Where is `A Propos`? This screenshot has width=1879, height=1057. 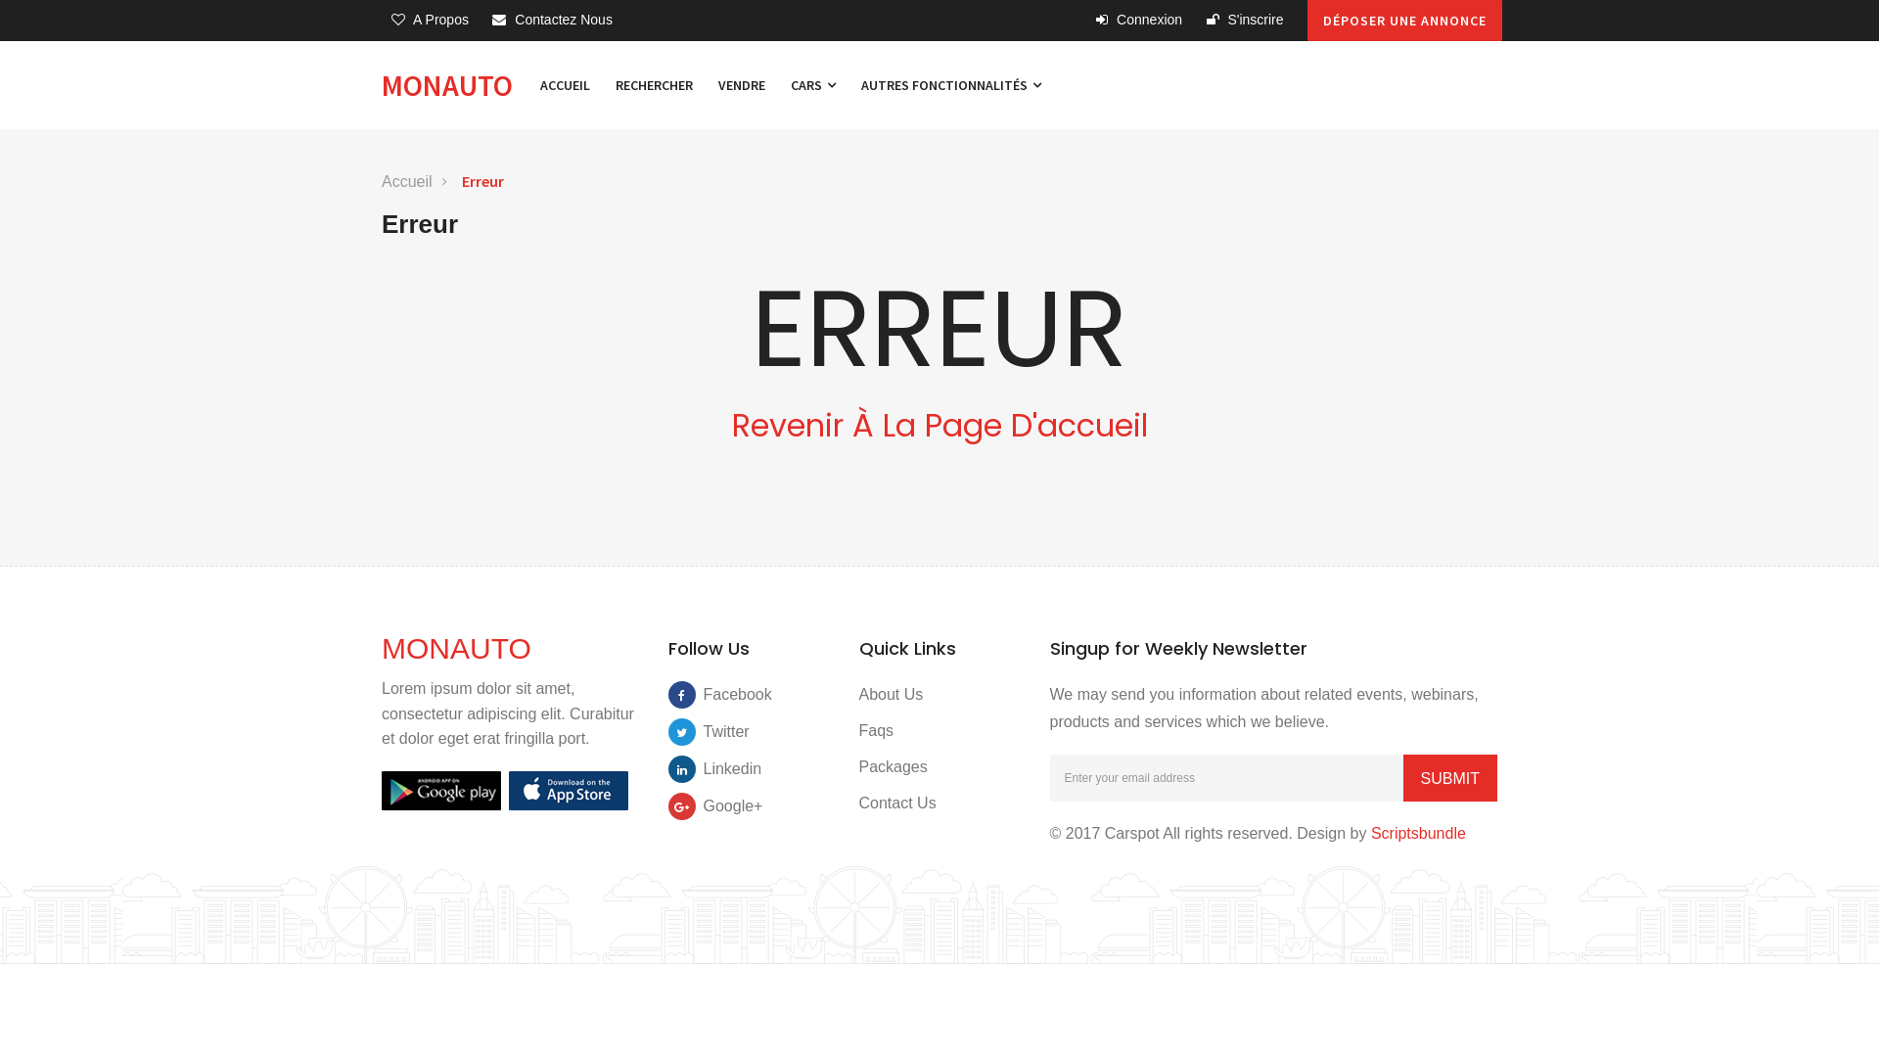
A Propos is located at coordinates (431, 20).